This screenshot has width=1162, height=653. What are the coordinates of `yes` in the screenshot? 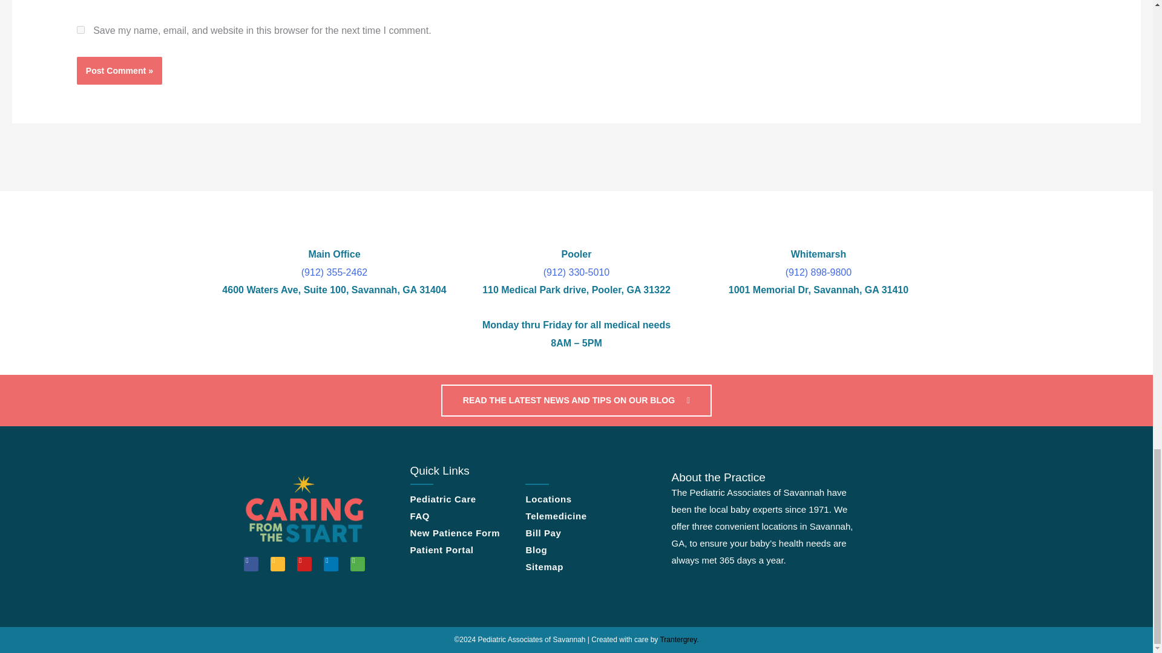 It's located at (80, 30).